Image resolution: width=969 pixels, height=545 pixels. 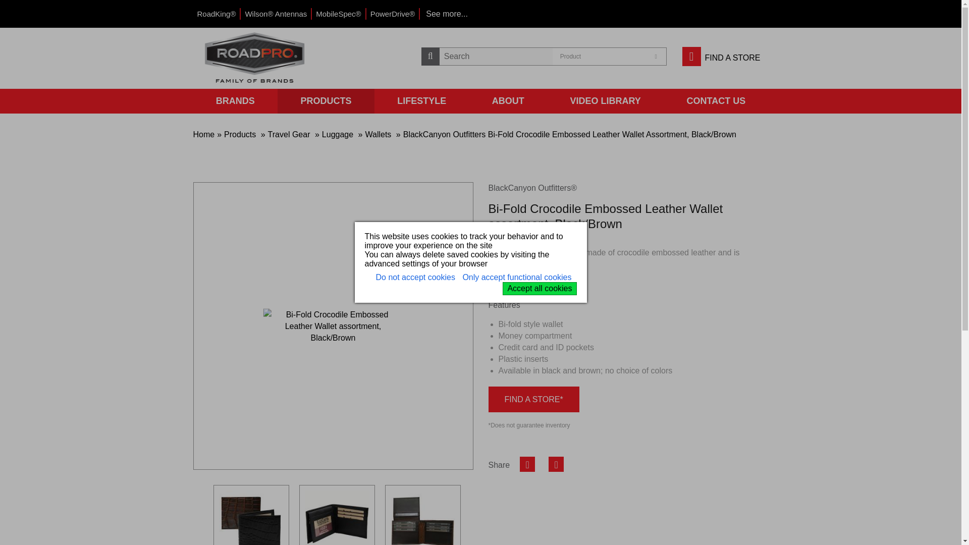 What do you see at coordinates (235, 101) in the screenshot?
I see `Twitter` at bounding box center [235, 101].